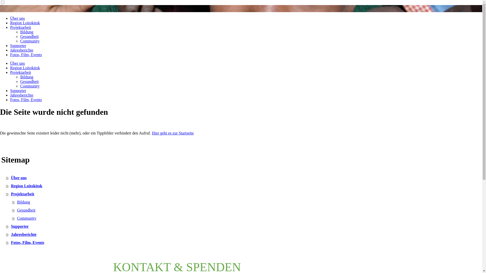  I want to click on Bildung, so click(27, 32).